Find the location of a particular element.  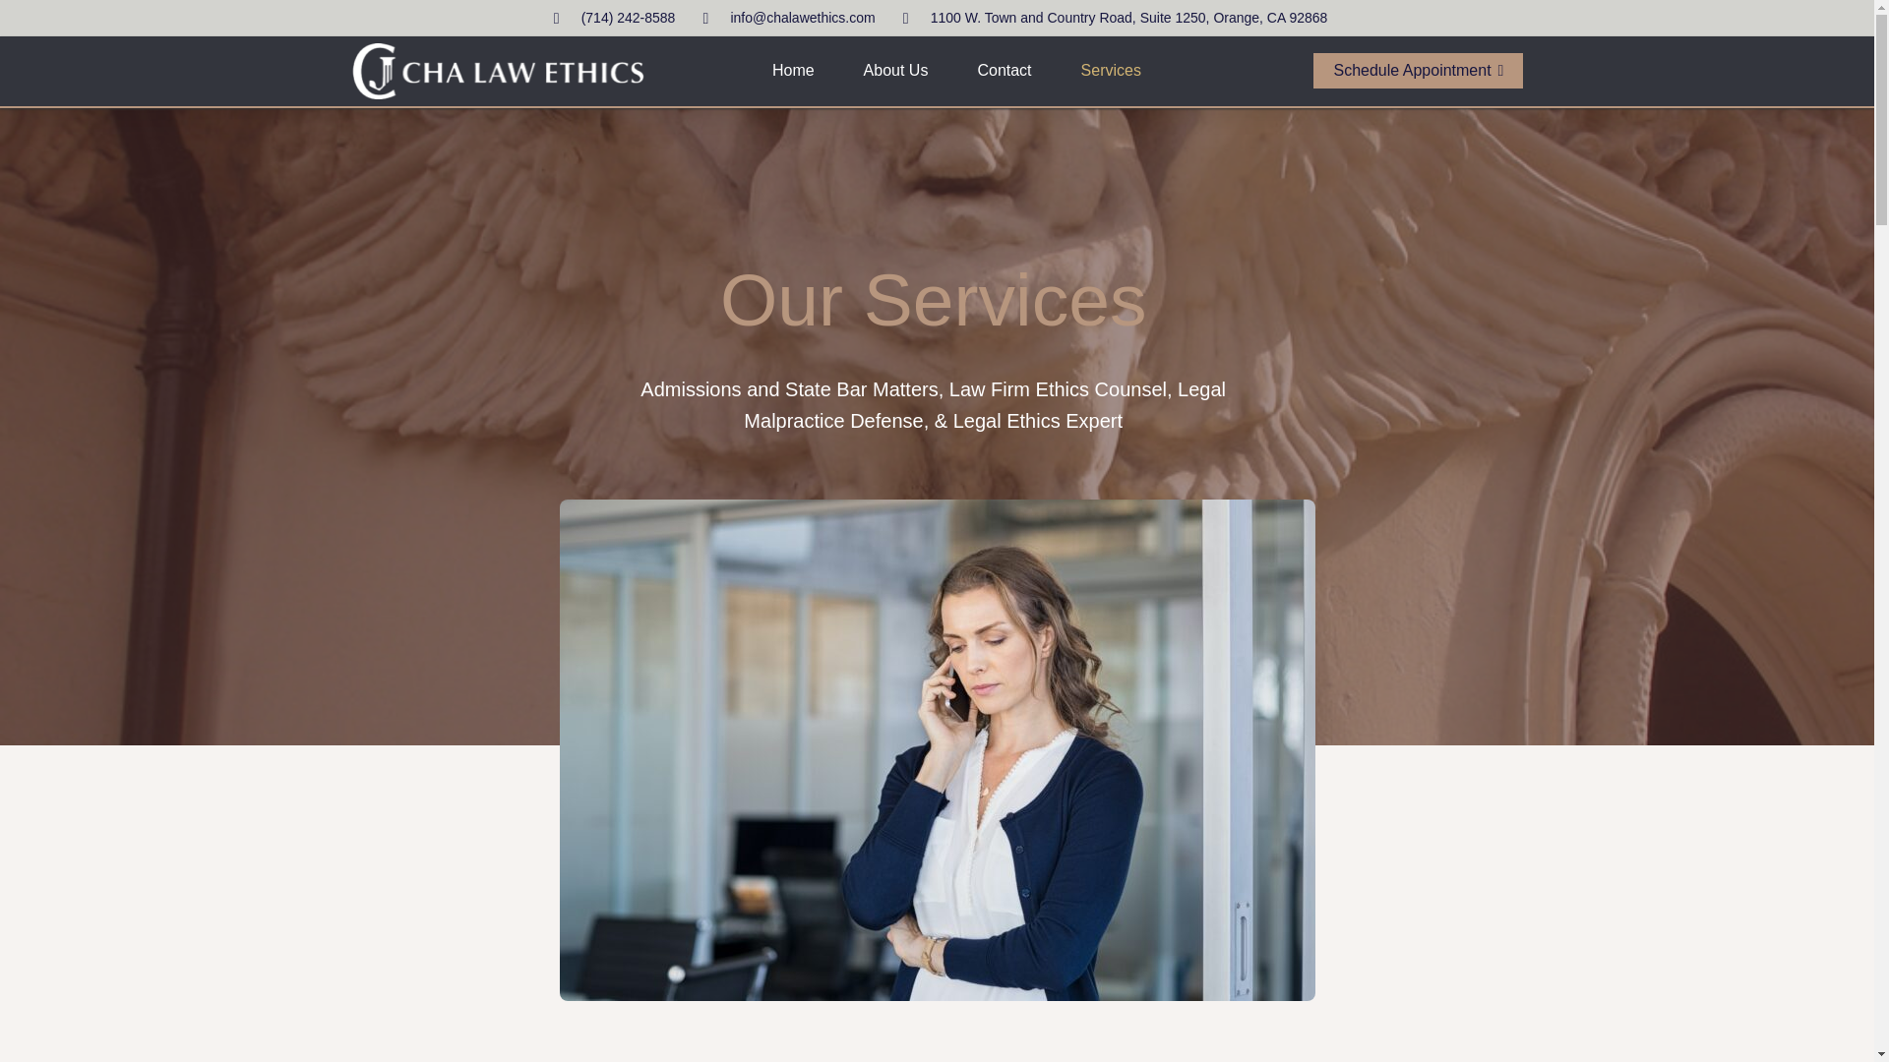

Schedule Appointment is located at coordinates (1417, 71).